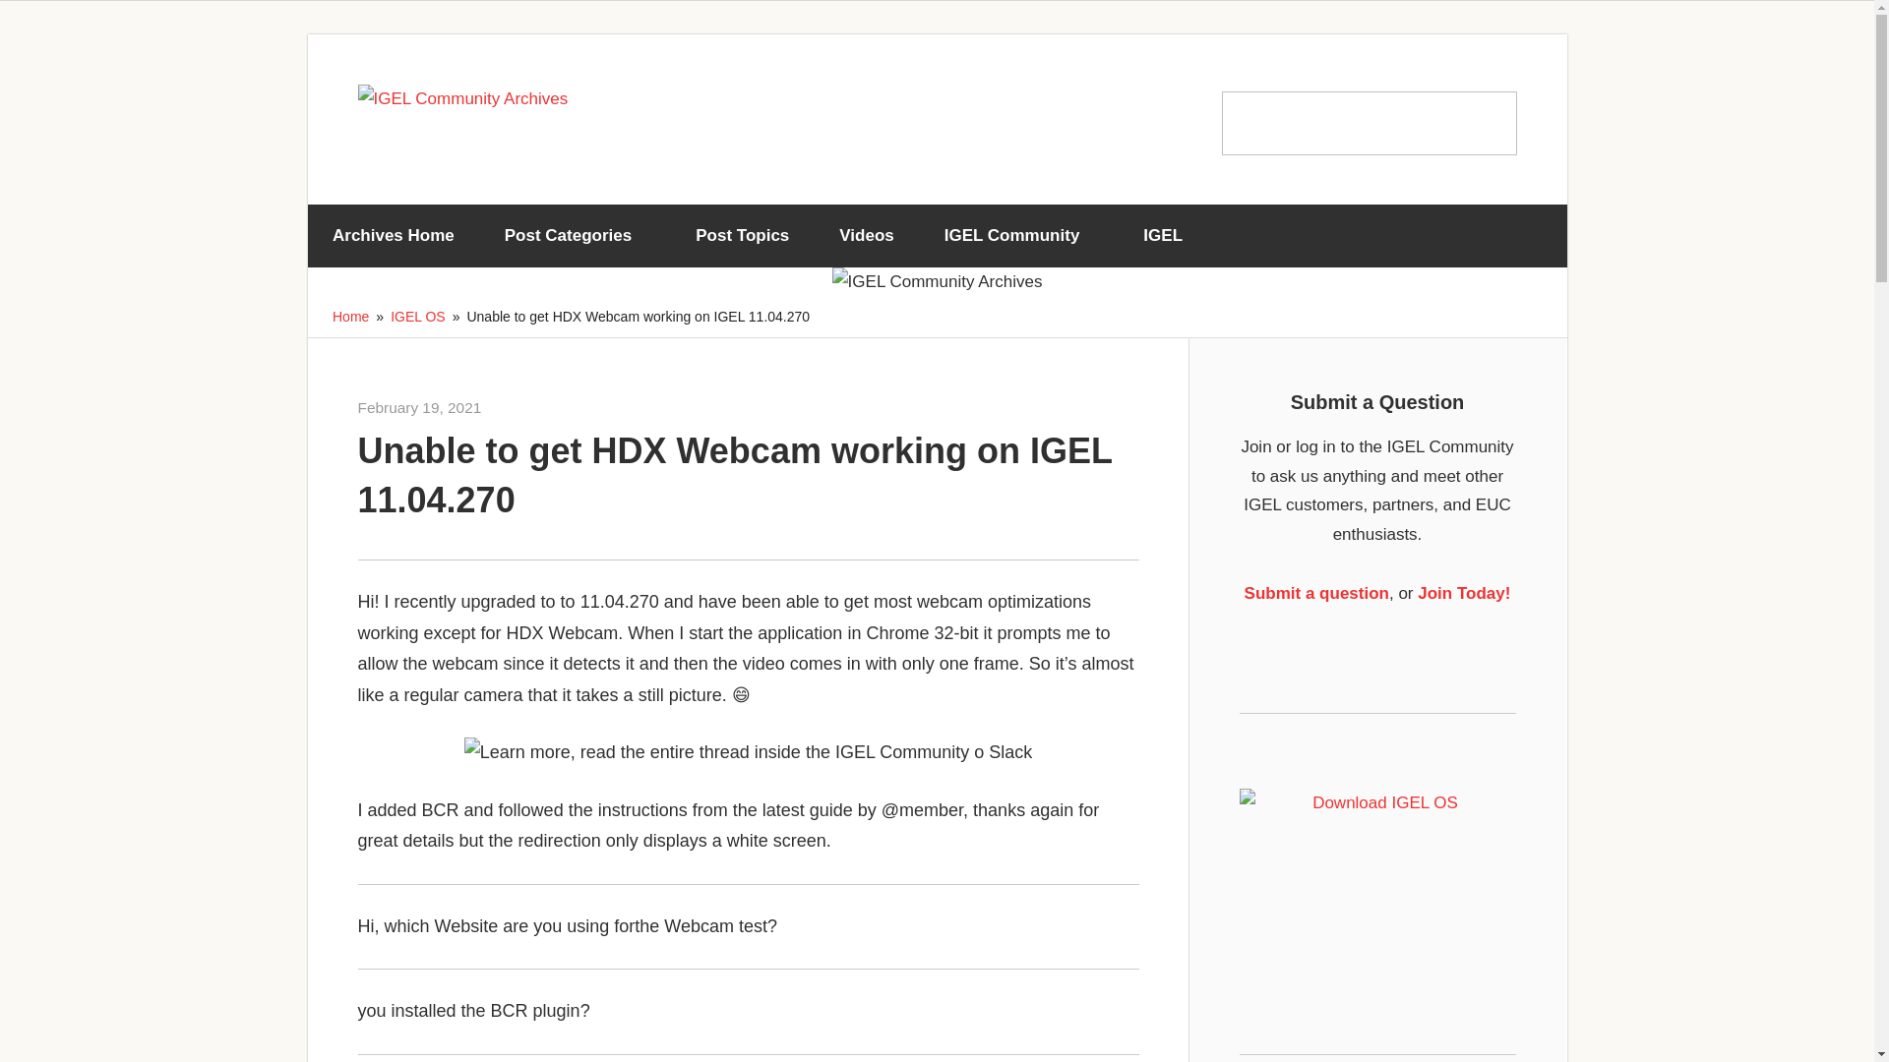 Image resolution: width=1889 pixels, height=1062 pixels. Describe the element at coordinates (561, 407) in the screenshot. I see `View all posts by IGEL Community Archives` at that location.